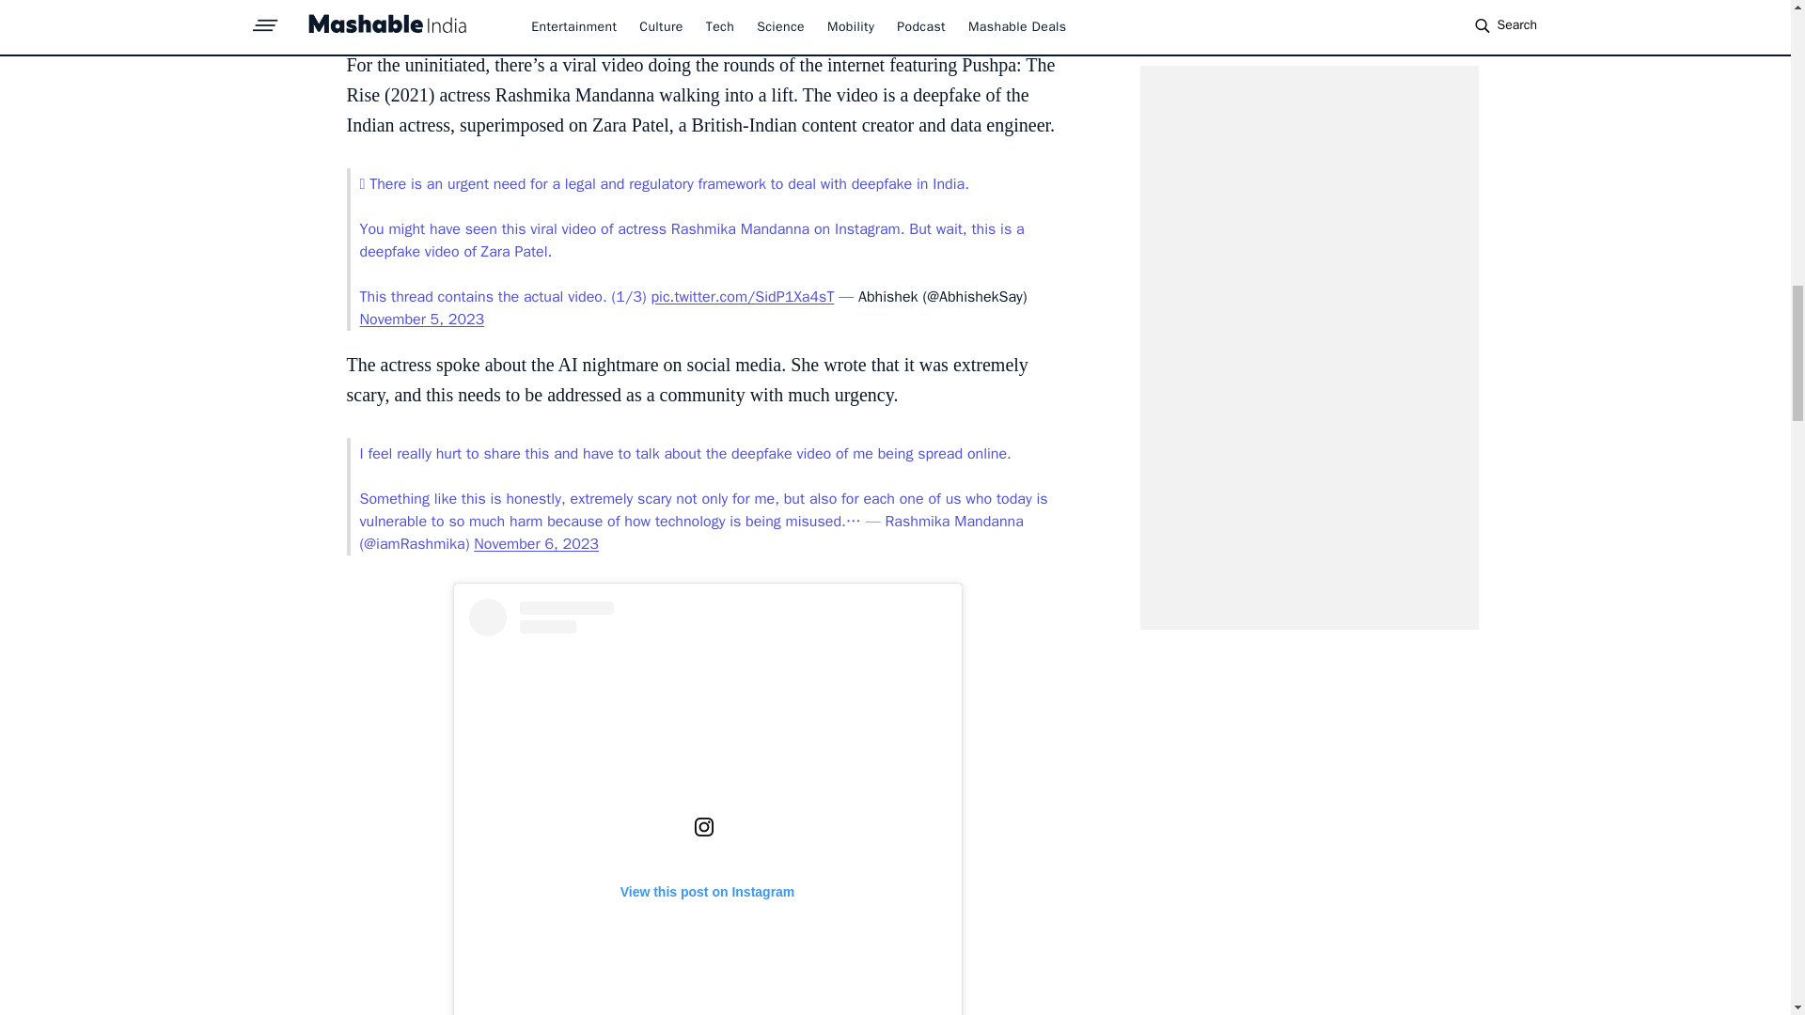 The width and height of the screenshot is (1805, 1015). What do you see at coordinates (707, 806) in the screenshot?
I see `View this post on Instagram` at bounding box center [707, 806].